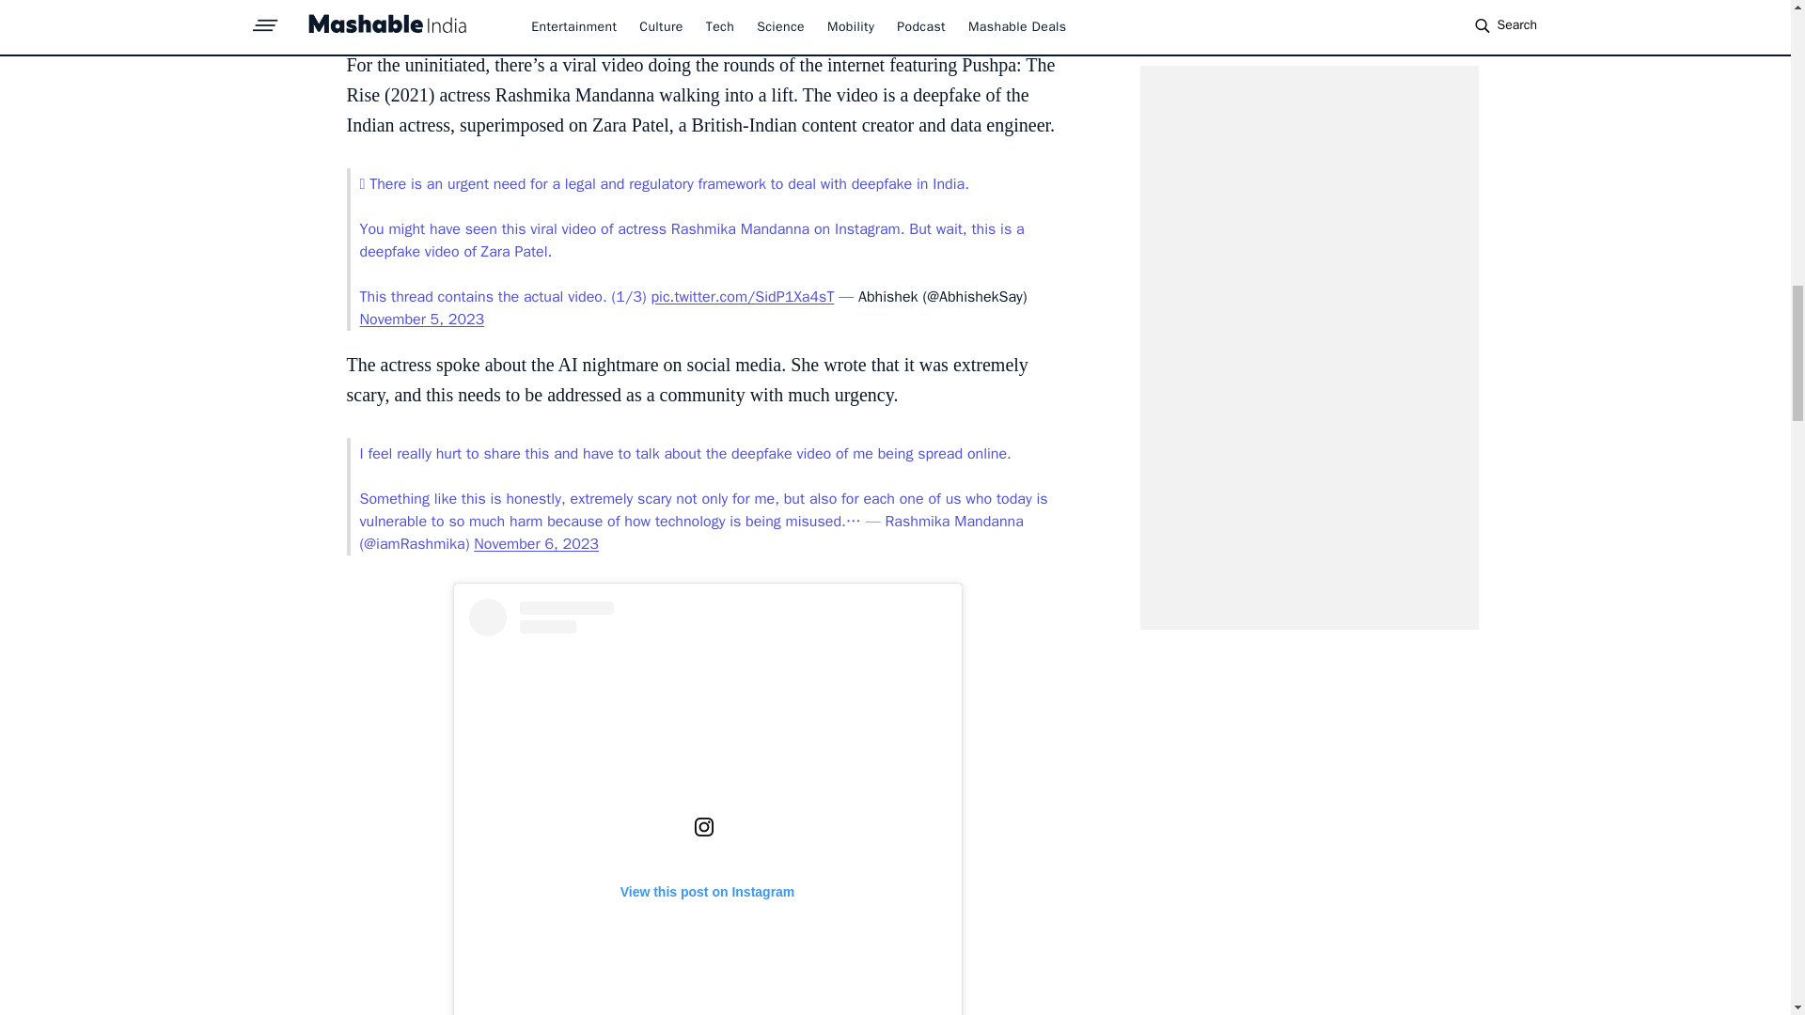 The width and height of the screenshot is (1805, 1015). What do you see at coordinates (707, 806) in the screenshot?
I see `View this post on Instagram` at bounding box center [707, 806].